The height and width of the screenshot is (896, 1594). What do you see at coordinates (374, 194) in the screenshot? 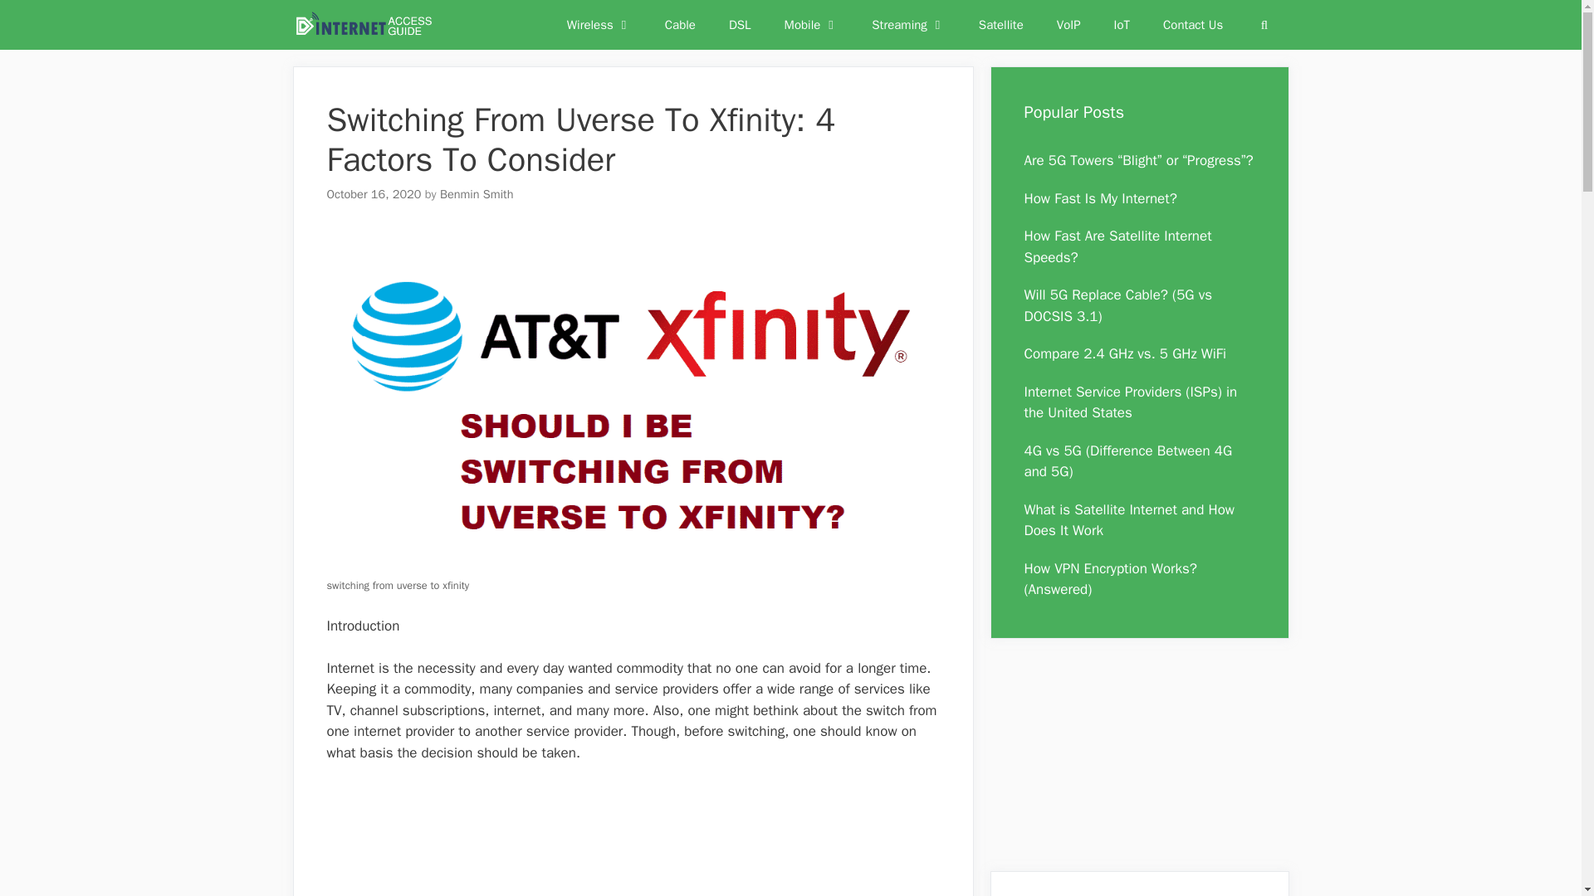
I see `October 16, 2020` at bounding box center [374, 194].